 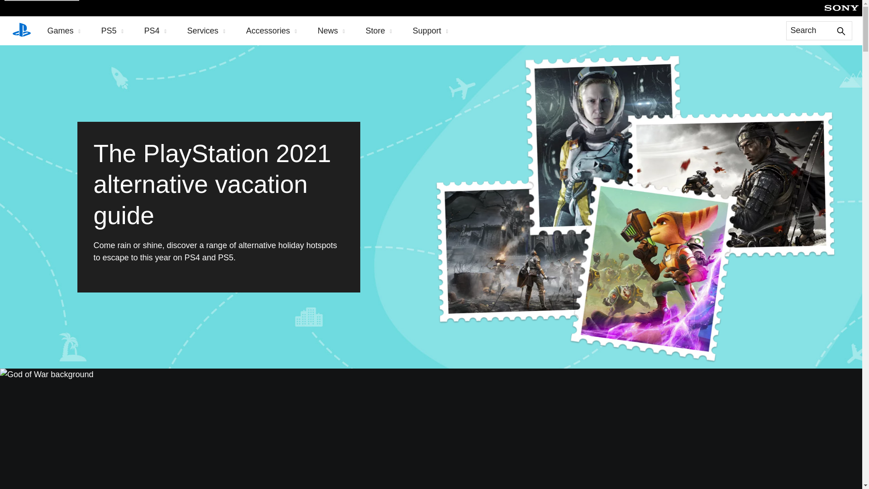 I want to click on Skip to main content, so click(x=42, y=0).